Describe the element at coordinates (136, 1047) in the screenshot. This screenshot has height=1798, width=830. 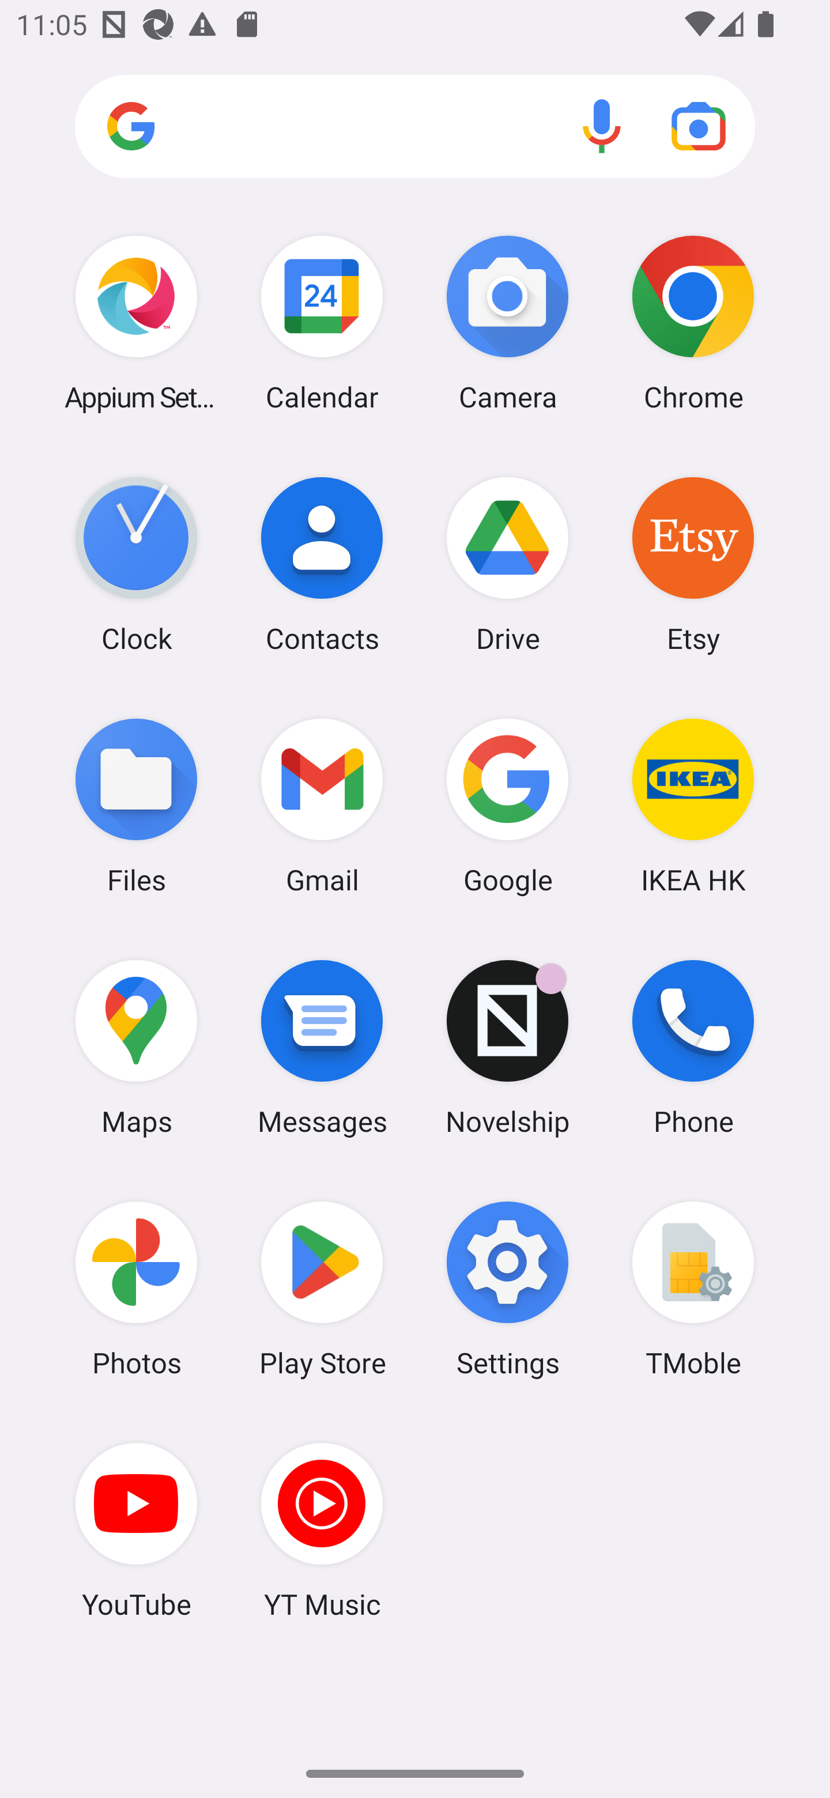
I see `Maps` at that location.